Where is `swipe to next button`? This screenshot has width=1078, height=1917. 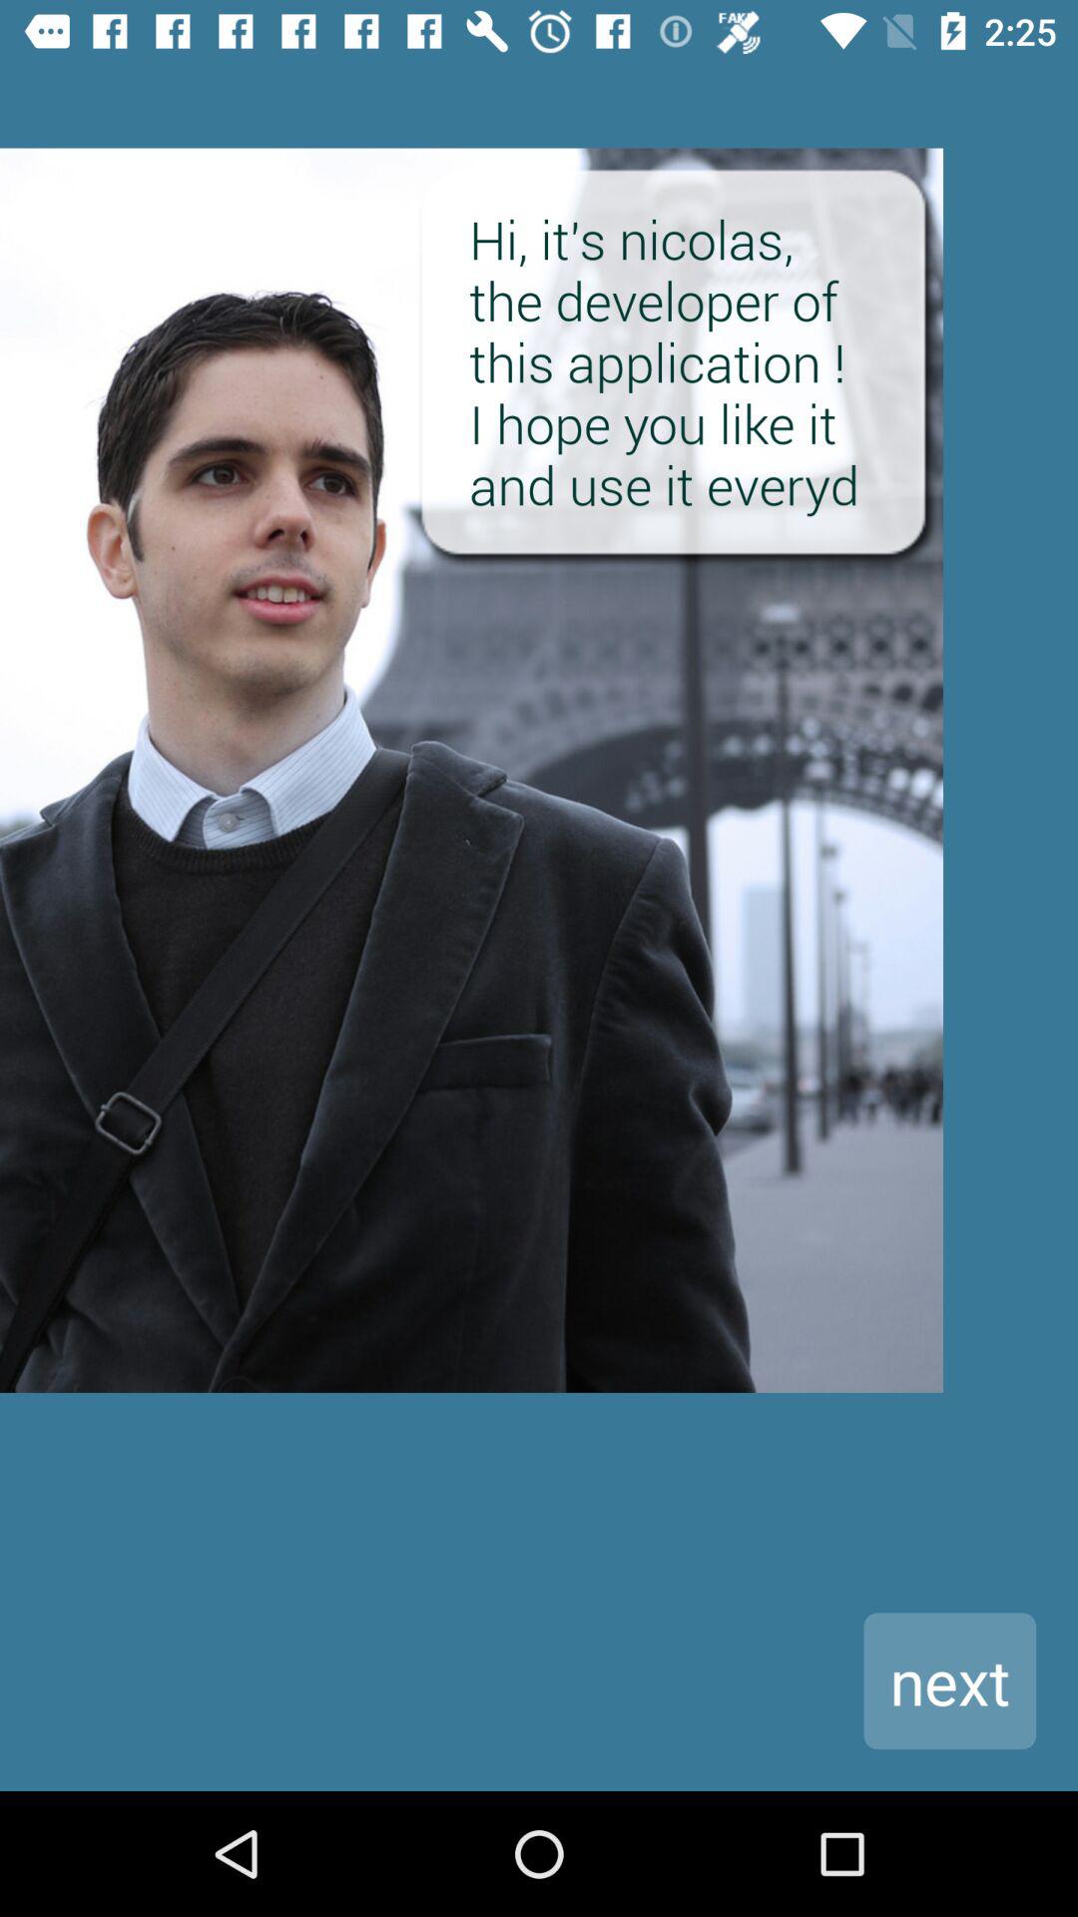
swipe to next button is located at coordinates (950, 1681).